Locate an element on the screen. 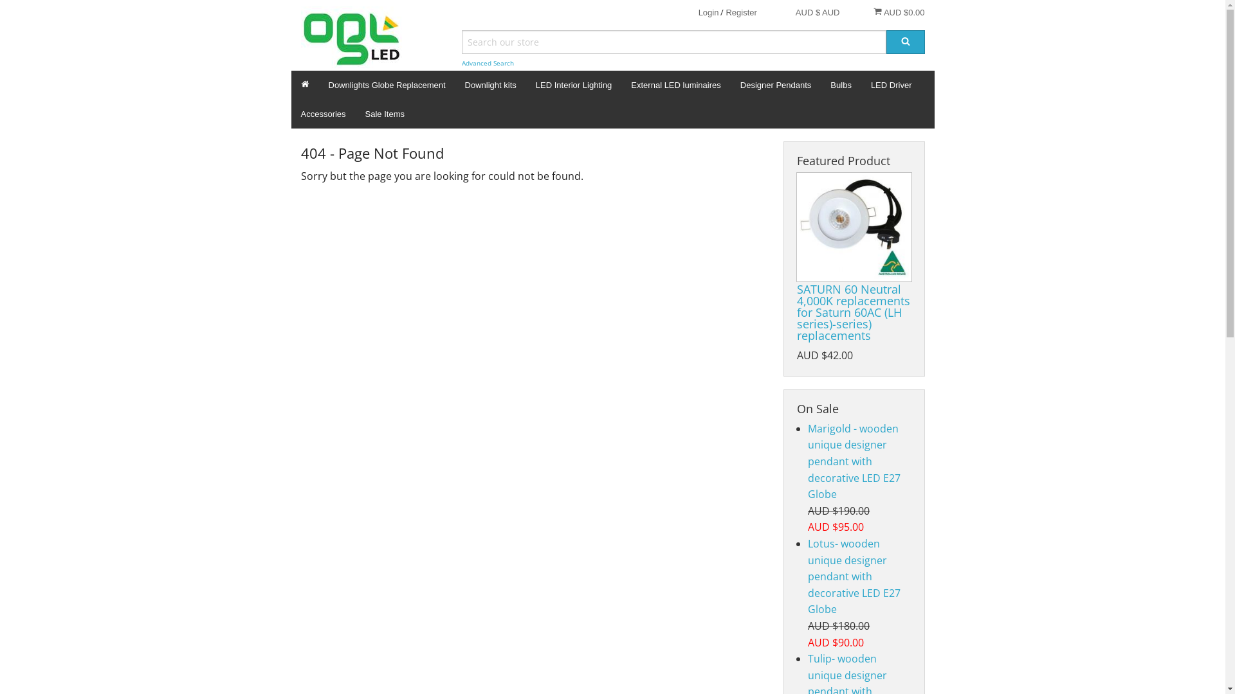 This screenshot has height=694, width=1235. AUD $0.00 is located at coordinates (899, 12).